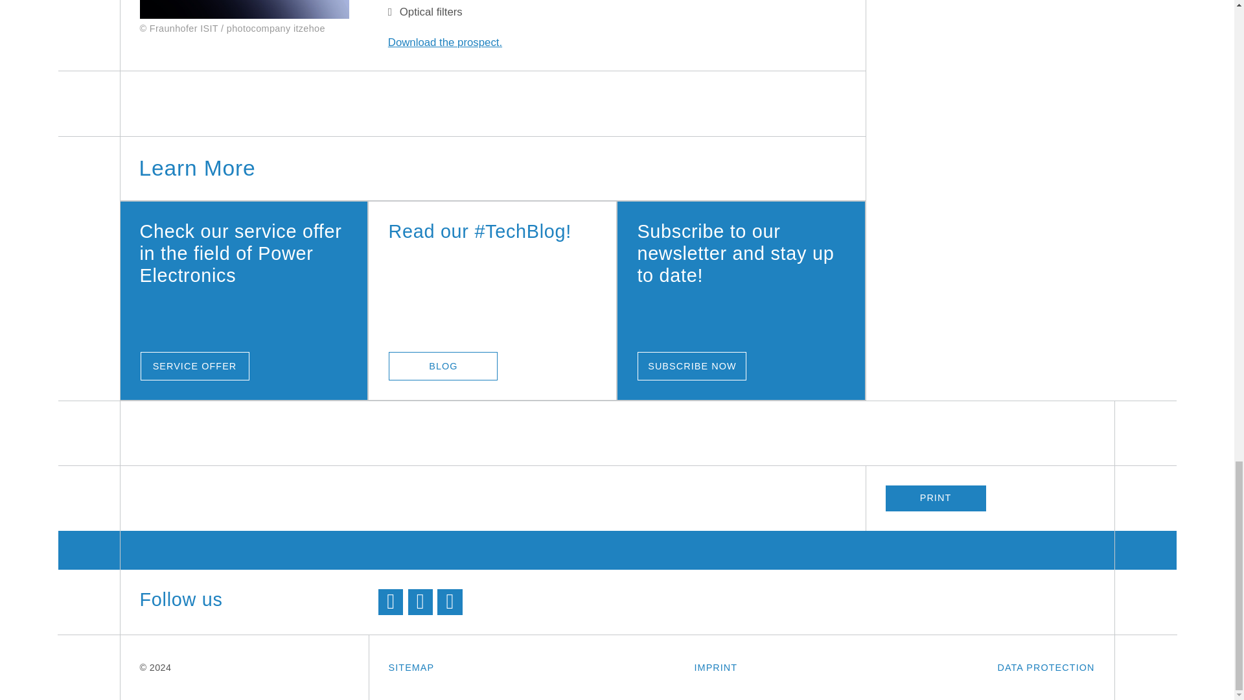 The height and width of the screenshot is (700, 1244). I want to click on blog, so click(443, 366).